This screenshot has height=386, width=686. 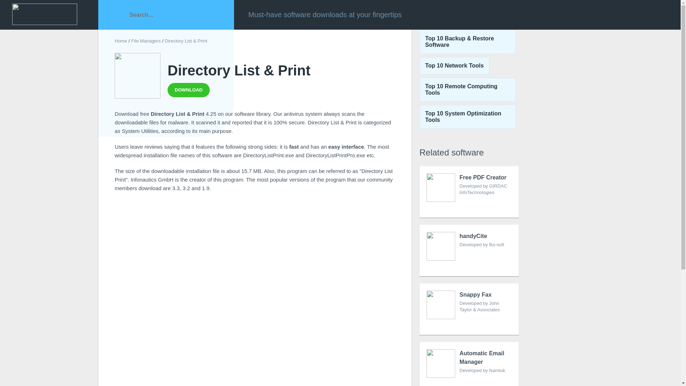 I want to click on Top 10 System Optimization Tools, so click(x=469, y=250).